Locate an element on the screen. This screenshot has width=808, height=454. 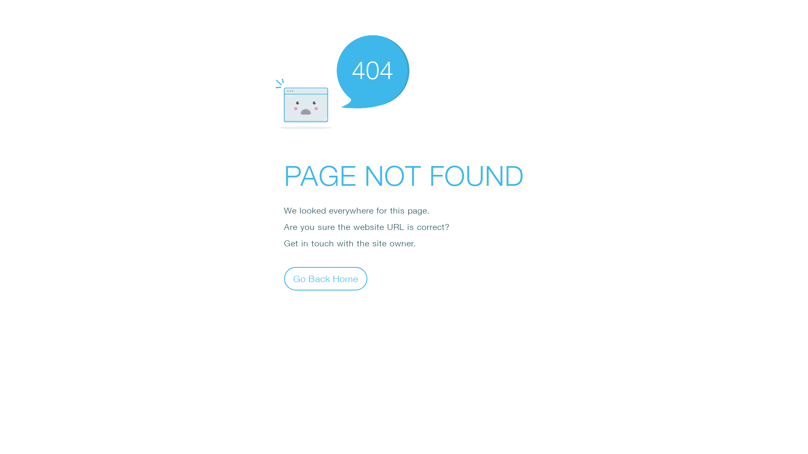
Go Back Home is located at coordinates (326, 278).